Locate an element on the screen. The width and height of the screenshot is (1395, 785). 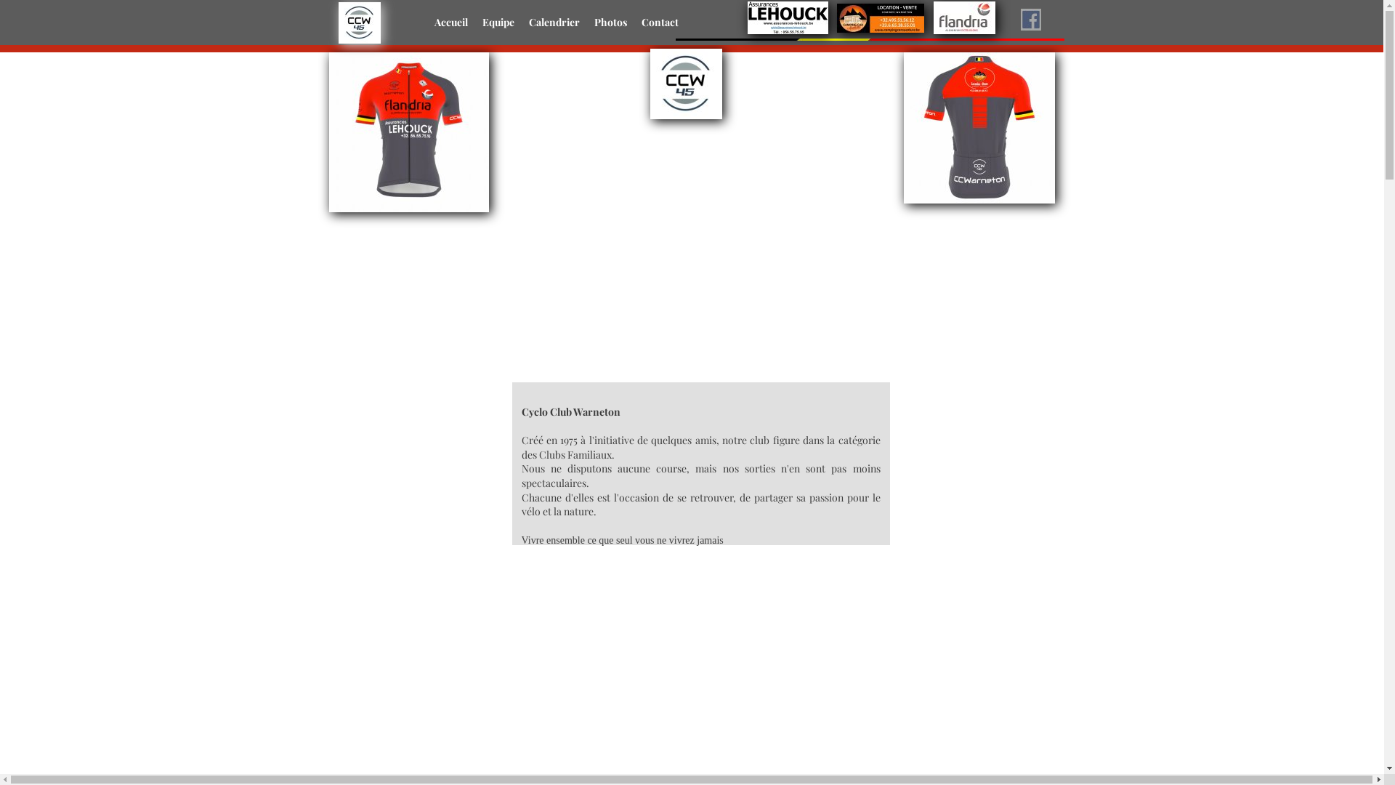
Calendrier is located at coordinates (554, 23).